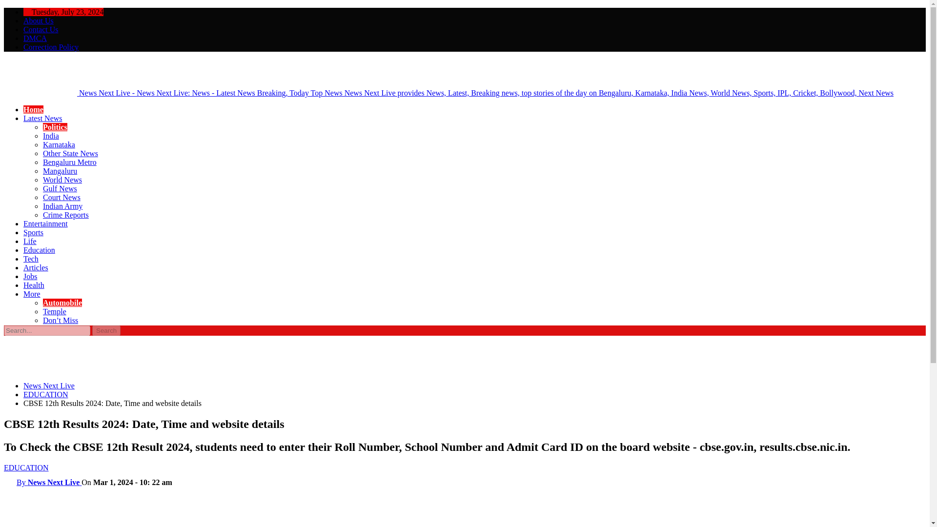  What do you see at coordinates (66, 215) in the screenshot?
I see `Crime Reports` at bounding box center [66, 215].